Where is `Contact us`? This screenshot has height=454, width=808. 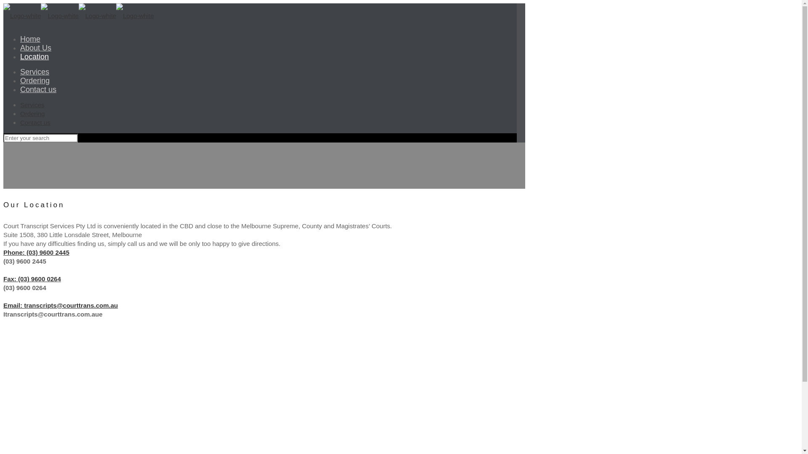 Contact us is located at coordinates (38, 90).